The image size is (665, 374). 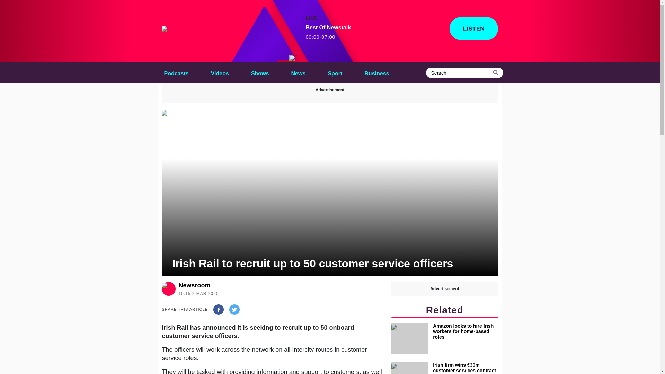 I want to click on Business, so click(x=376, y=72).